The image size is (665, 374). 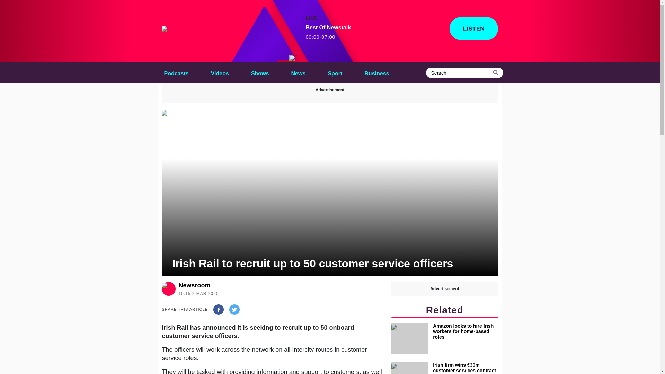 I want to click on Business, so click(x=376, y=72).